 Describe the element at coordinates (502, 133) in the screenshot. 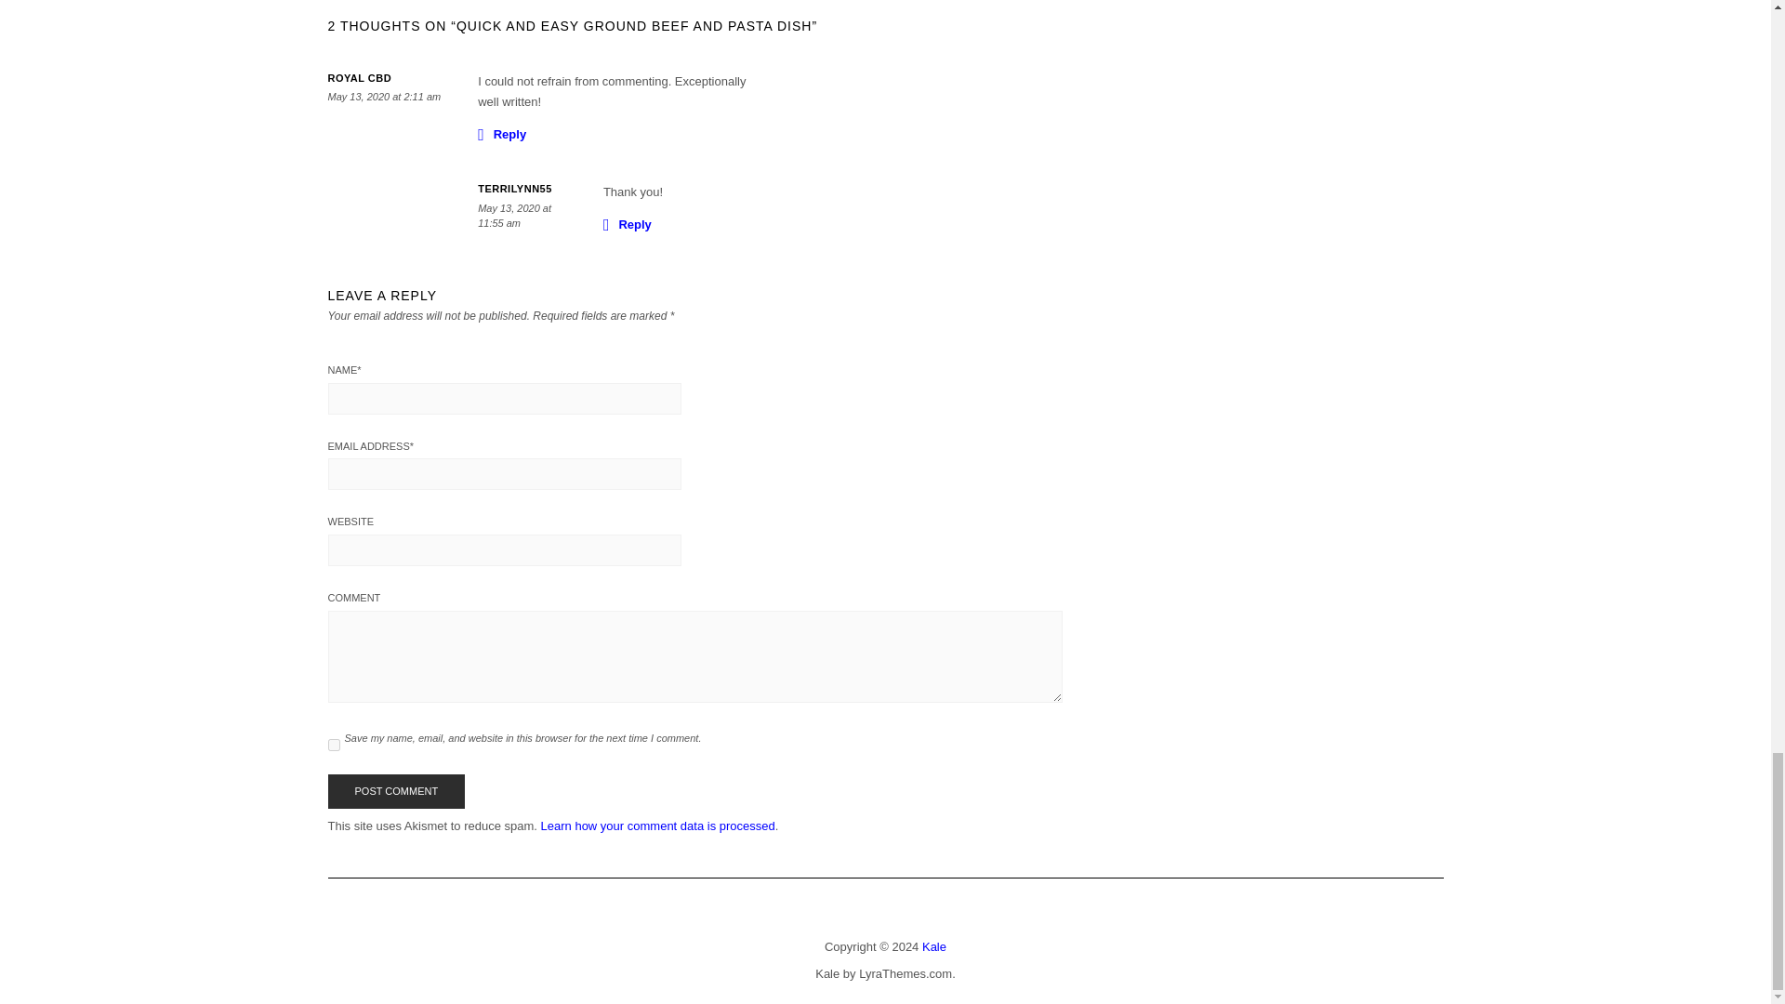

I see `Reply` at that location.